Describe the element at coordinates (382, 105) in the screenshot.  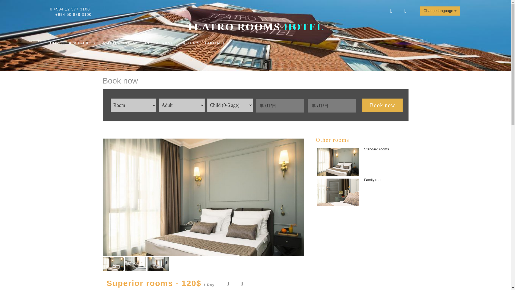
I see `Book now` at that location.